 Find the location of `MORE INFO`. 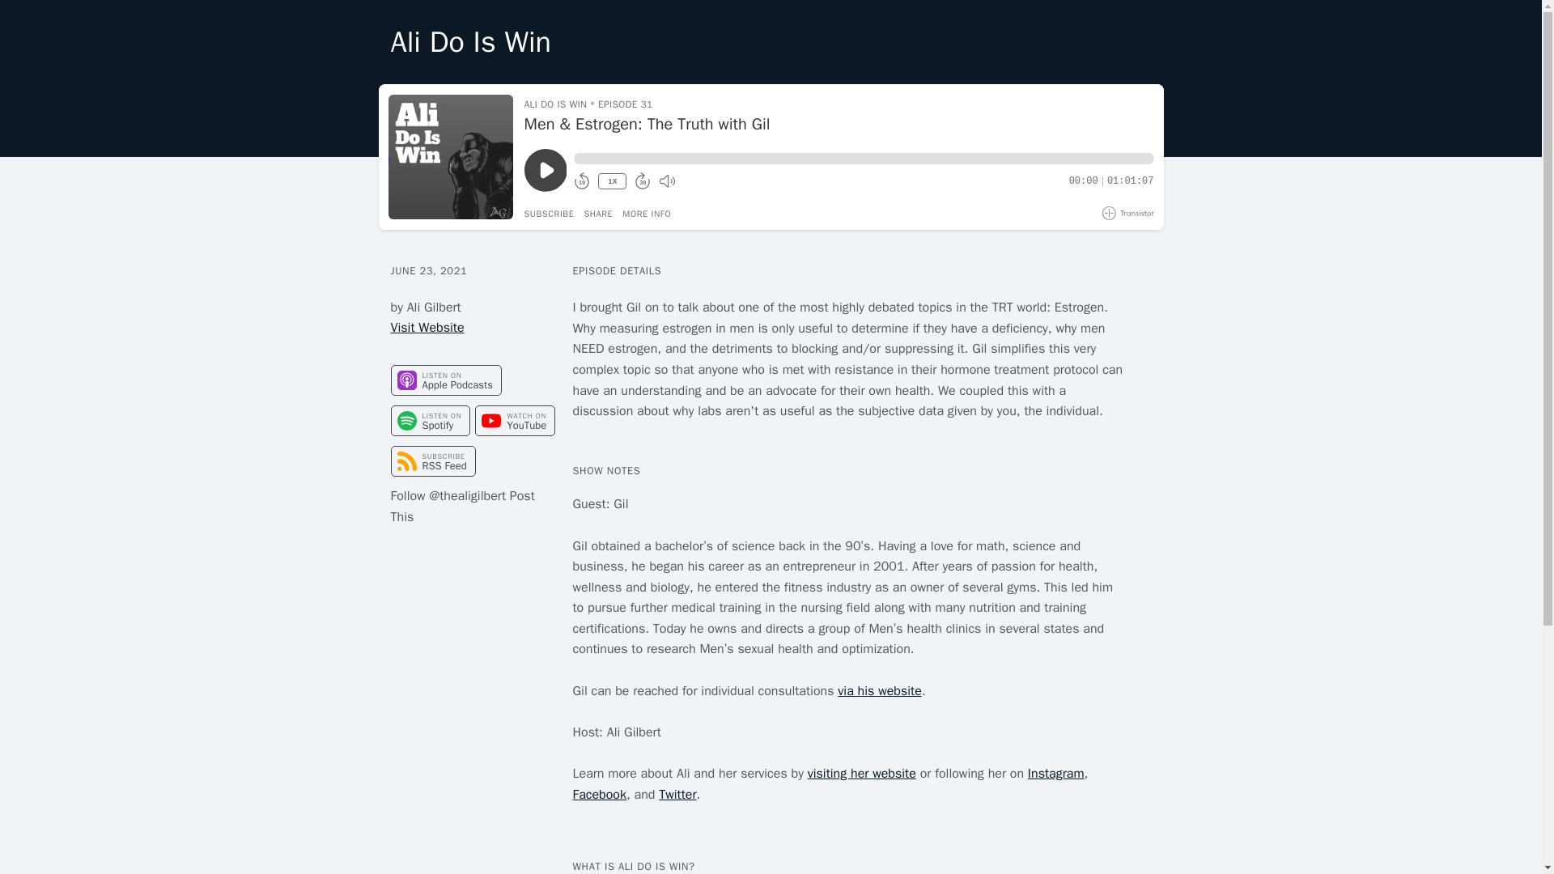

MORE INFO is located at coordinates (647, 214).